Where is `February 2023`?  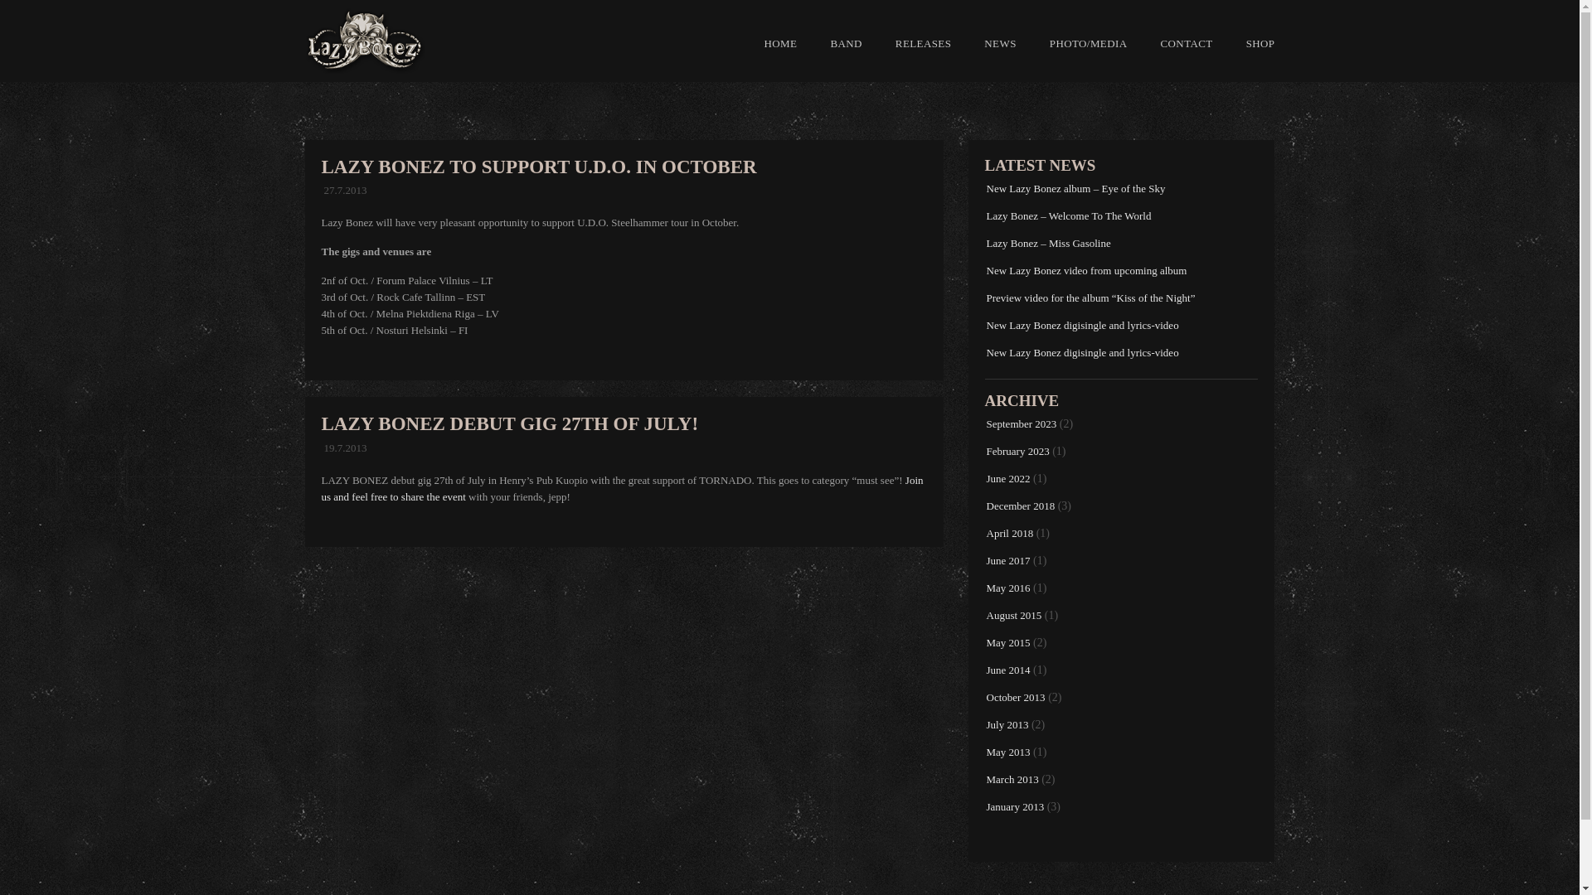 February 2023 is located at coordinates (1018, 451).